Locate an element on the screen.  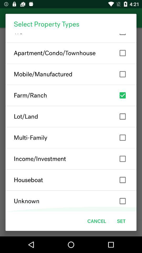
turn off item below the farm/ranch item is located at coordinates (71, 116).